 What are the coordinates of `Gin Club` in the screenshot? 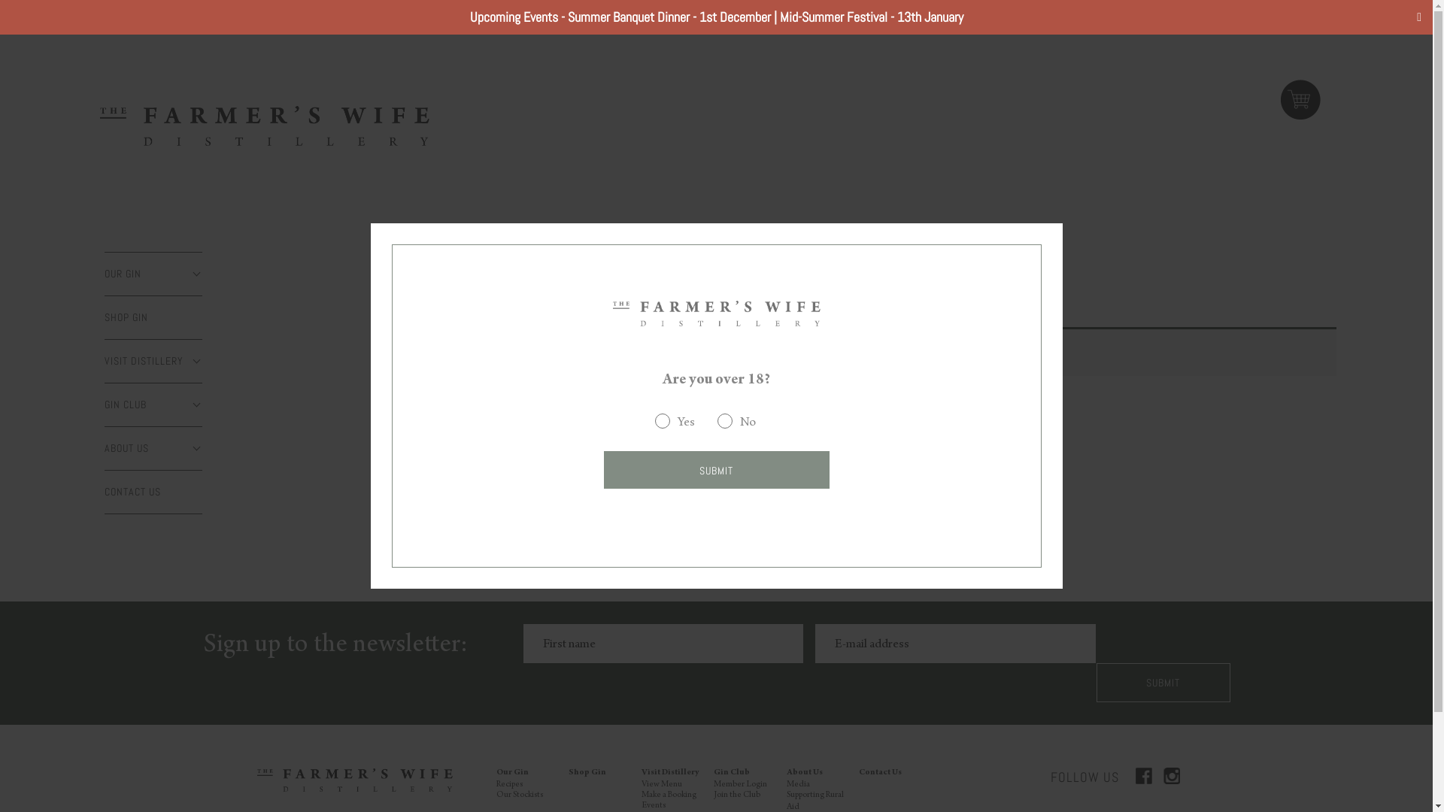 It's located at (732, 773).